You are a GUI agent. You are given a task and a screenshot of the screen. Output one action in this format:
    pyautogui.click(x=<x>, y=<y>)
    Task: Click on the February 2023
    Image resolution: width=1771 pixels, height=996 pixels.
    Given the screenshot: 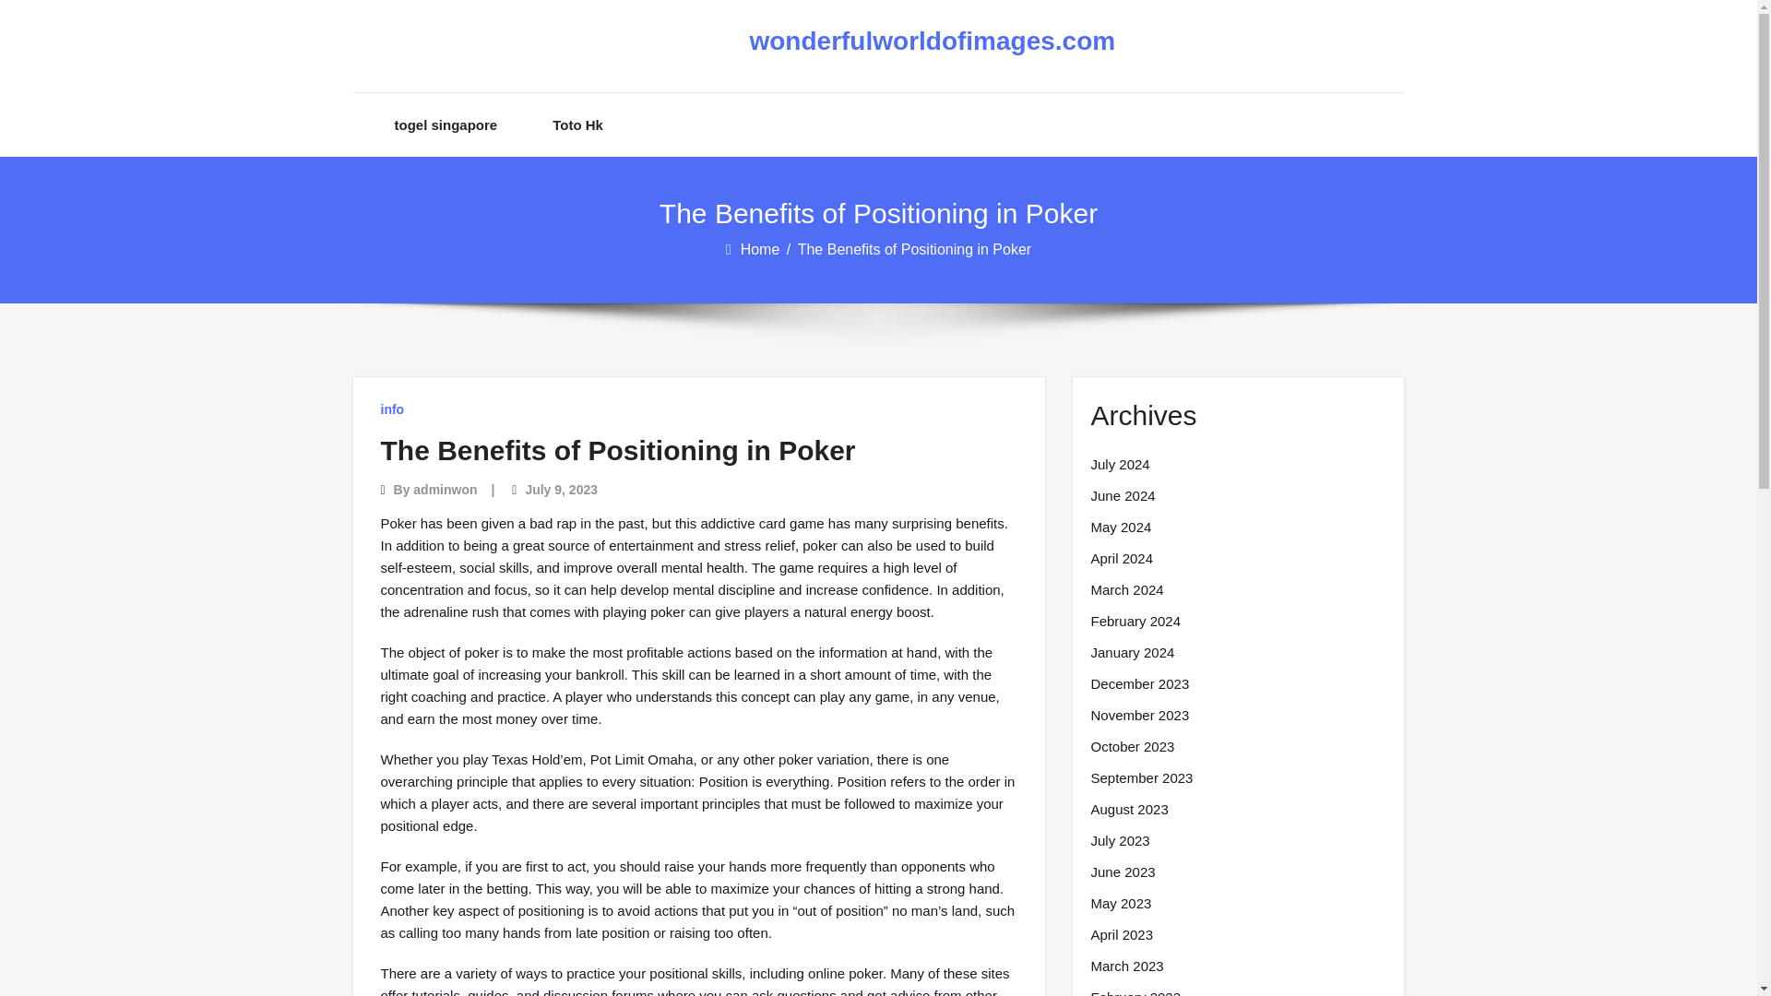 What is the action you would take?
    pyautogui.click(x=1135, y=991)
    